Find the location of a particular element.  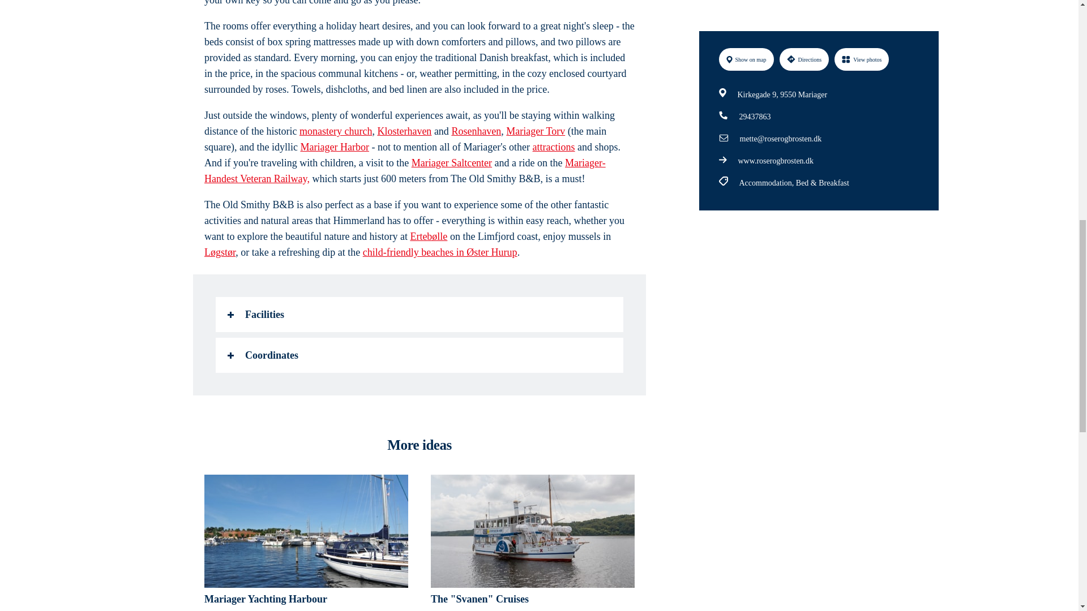

monastery church is located at coordinates (335, 131).